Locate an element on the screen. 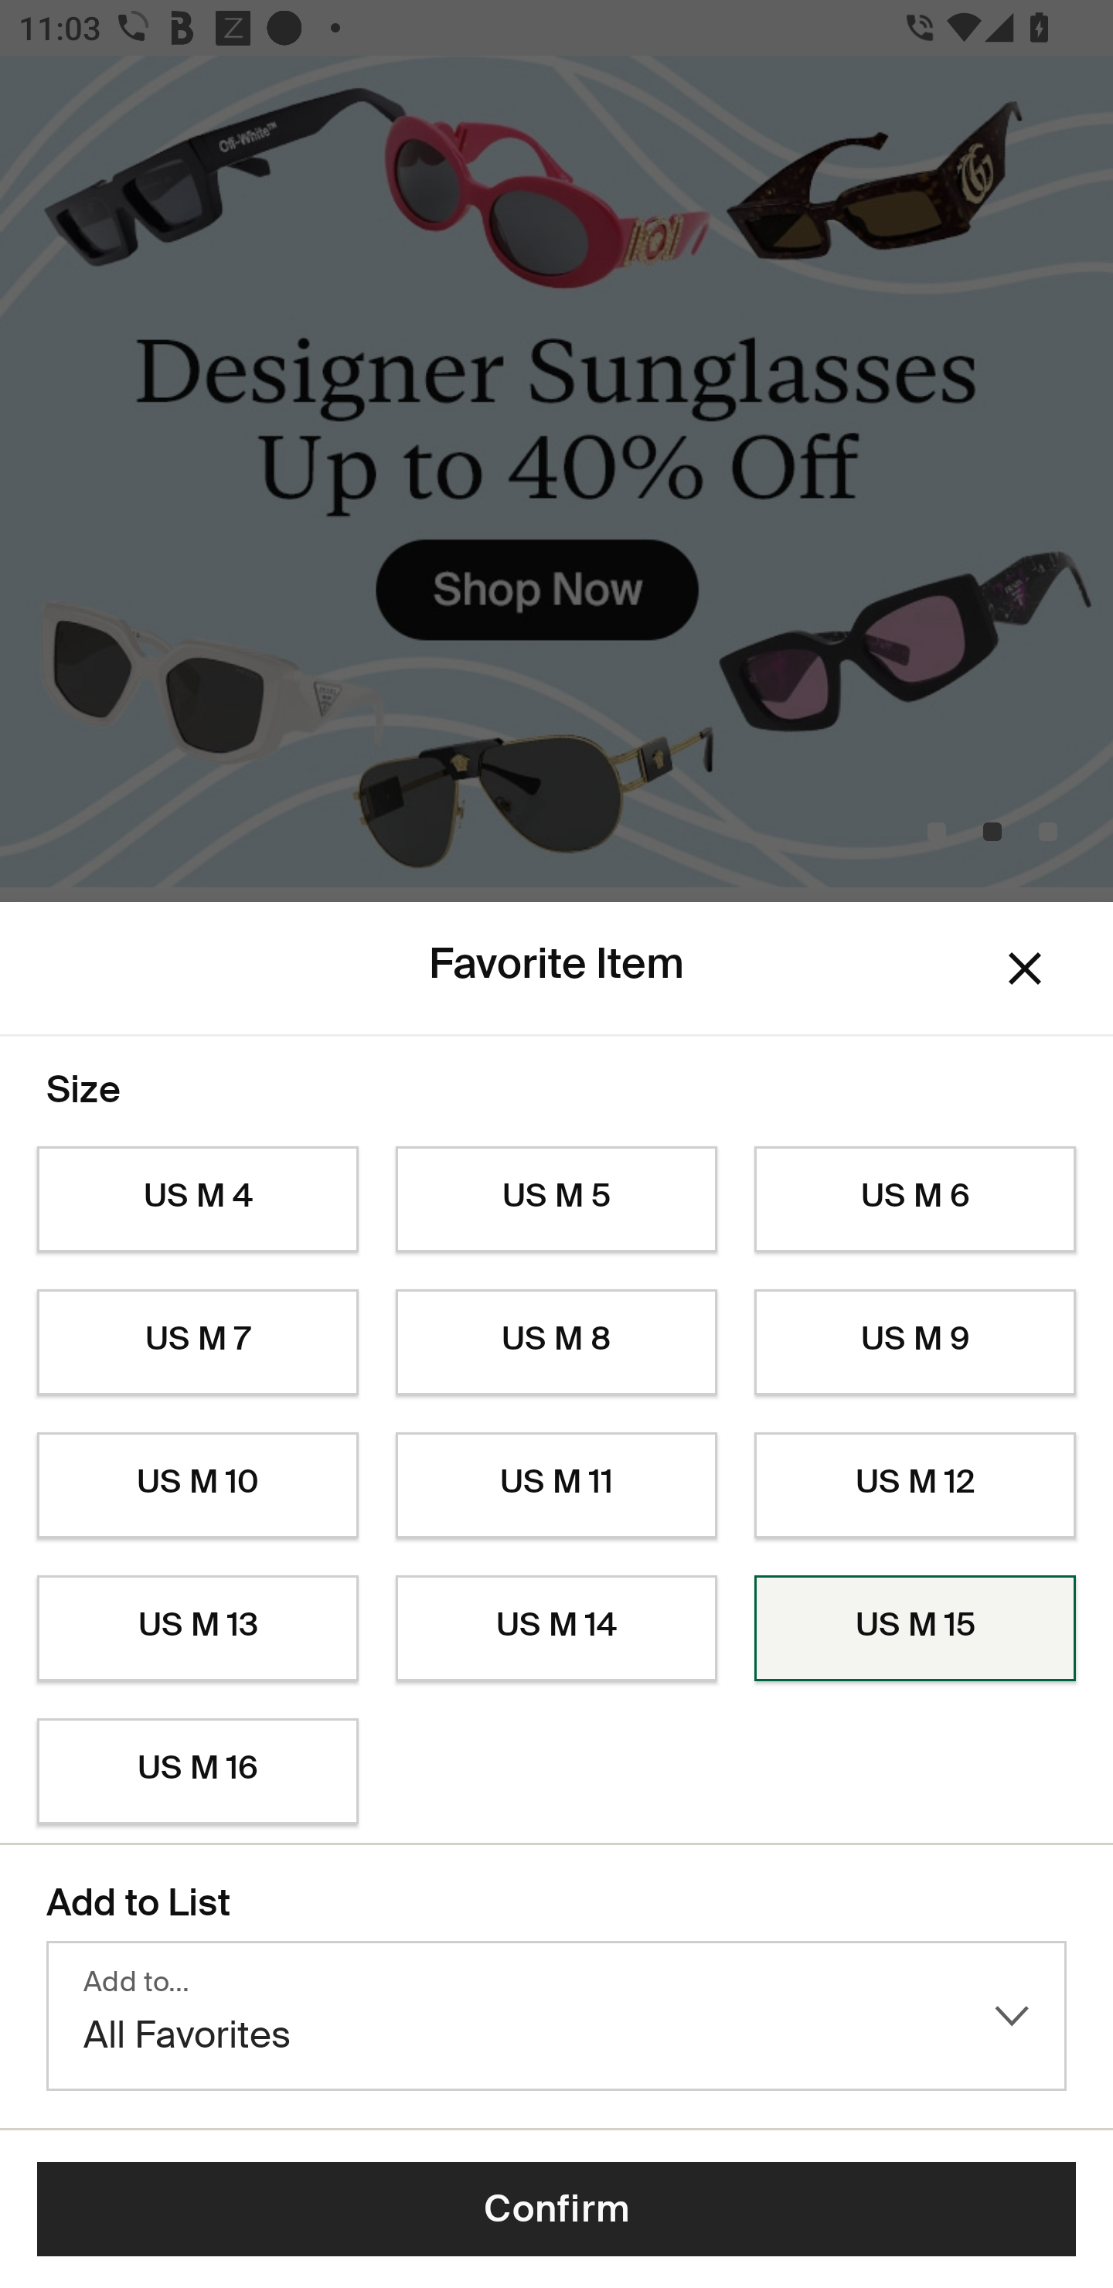 The image size is (1113, 2288). Add to… All Favorites is located at coordinates (556, 2016).